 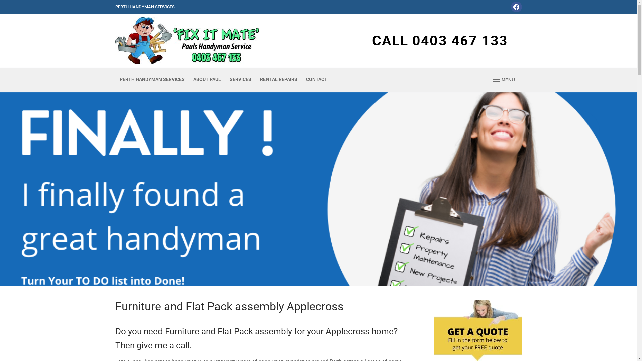 What do you see at coordinates (152, 80) in the screenshot?
I see `PERTH HANDYMAN SERVICES` at bounding box center [152, 80].